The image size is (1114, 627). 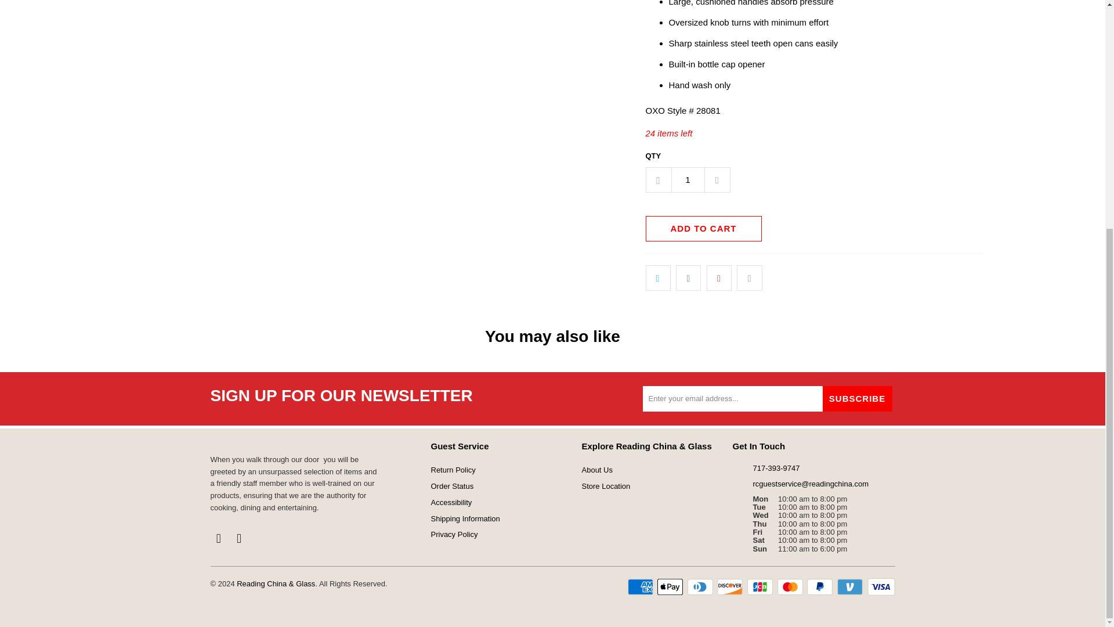 What do you see at coordinates (820, 586) in the screenshot?
I see `PayPal` at bounding box center [820, 586].